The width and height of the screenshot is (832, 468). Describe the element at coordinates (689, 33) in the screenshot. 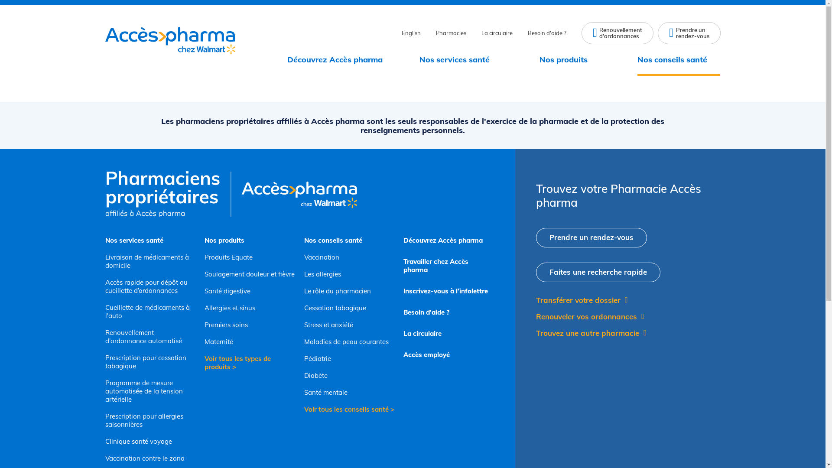

I see `Prendre un
rendez-vous` at that location.